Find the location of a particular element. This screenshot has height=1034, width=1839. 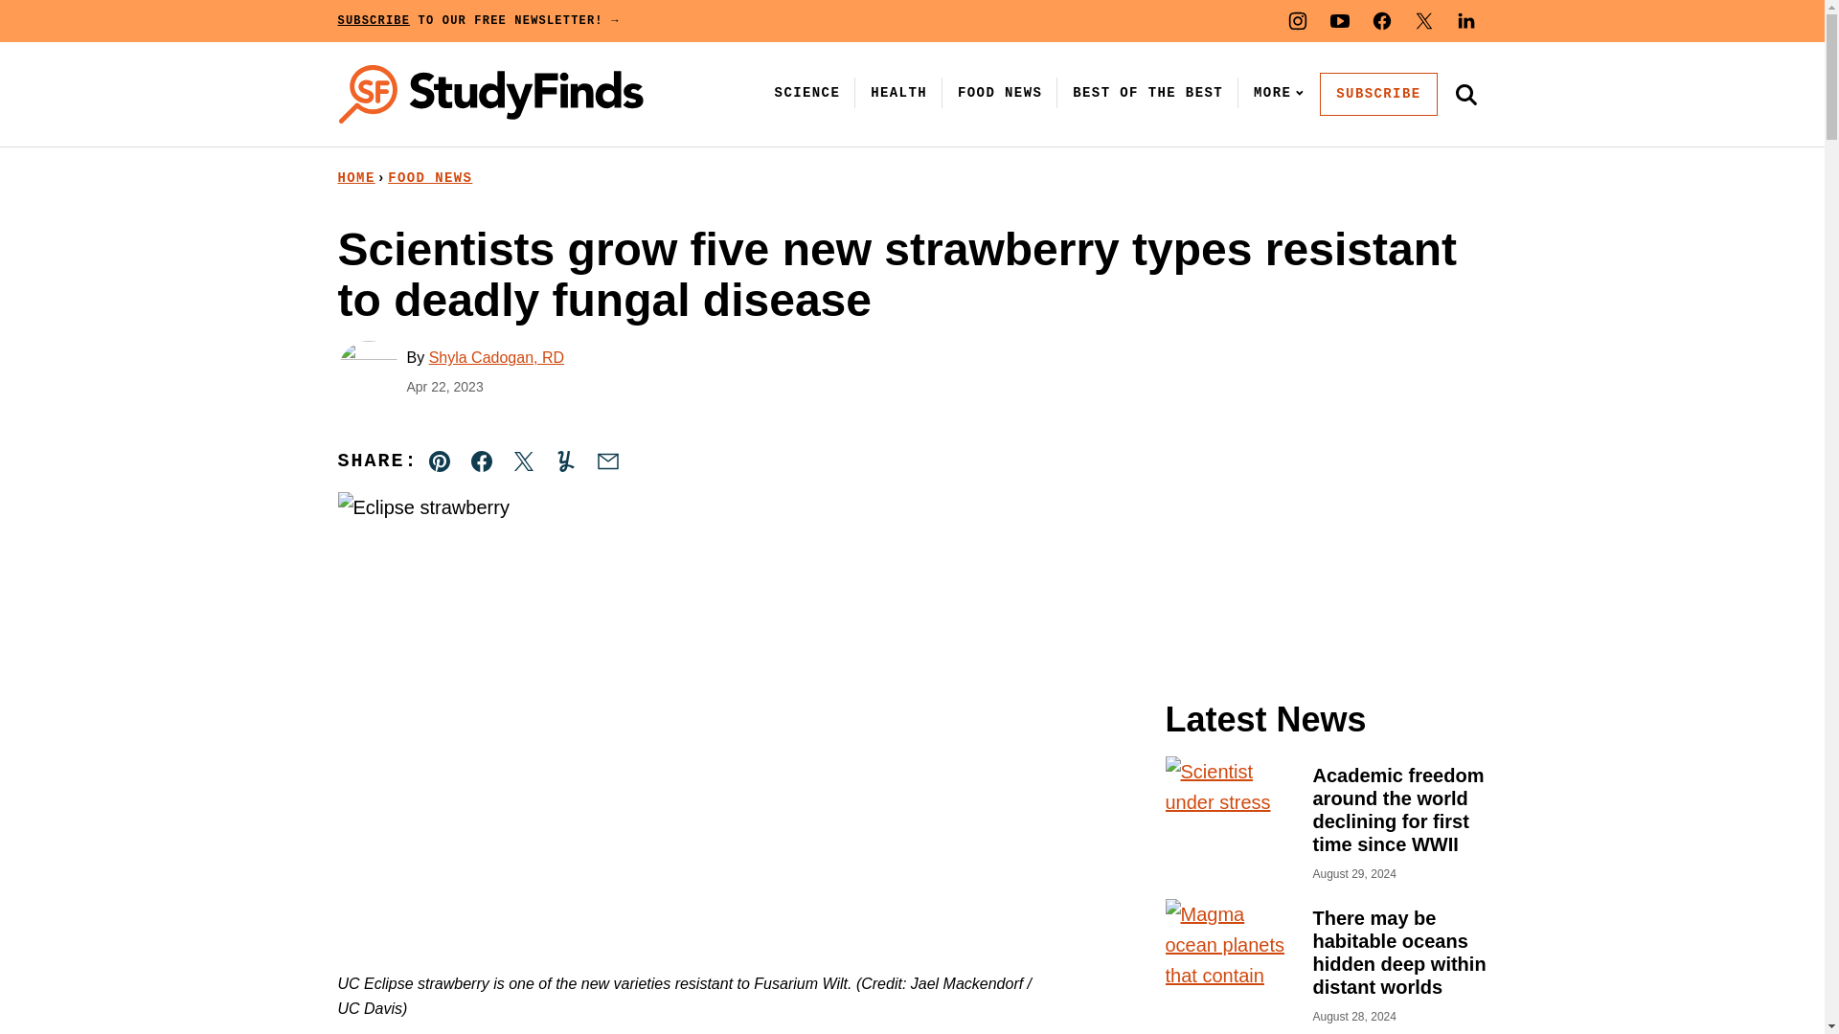

BEST OF THE BEST is located at coordinates (1147, 92).